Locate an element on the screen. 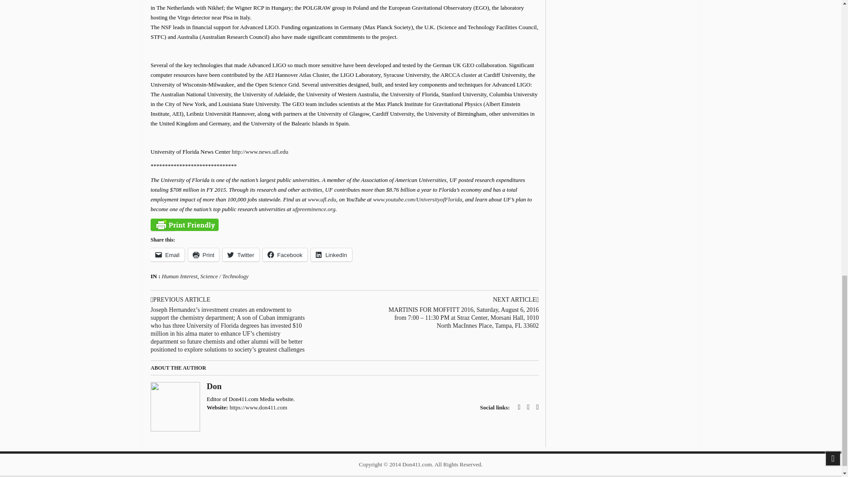 The image size is (848, 477). www.ufl.edu is located at coordinates (322, 199).